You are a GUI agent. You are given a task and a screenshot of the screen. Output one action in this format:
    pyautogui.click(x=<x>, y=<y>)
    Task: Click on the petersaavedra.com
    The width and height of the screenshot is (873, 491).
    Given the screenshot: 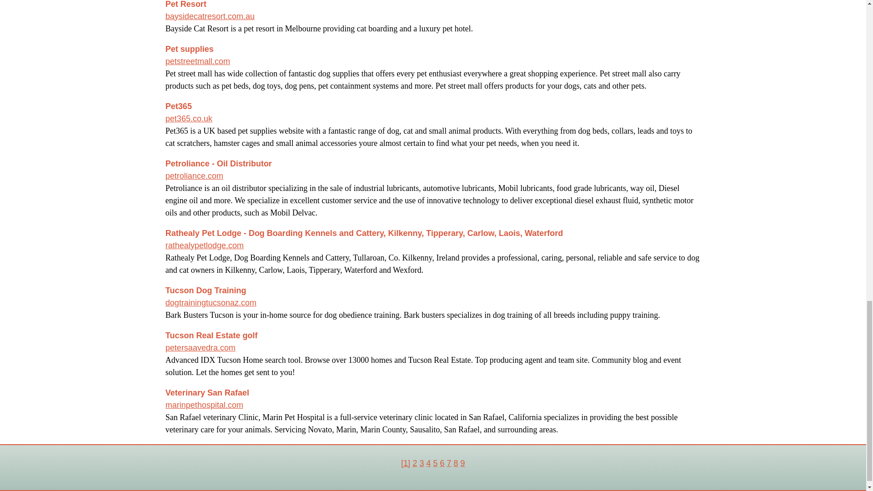 What is the action you would take?
    pyautogui.click(x=201, y=347)
    